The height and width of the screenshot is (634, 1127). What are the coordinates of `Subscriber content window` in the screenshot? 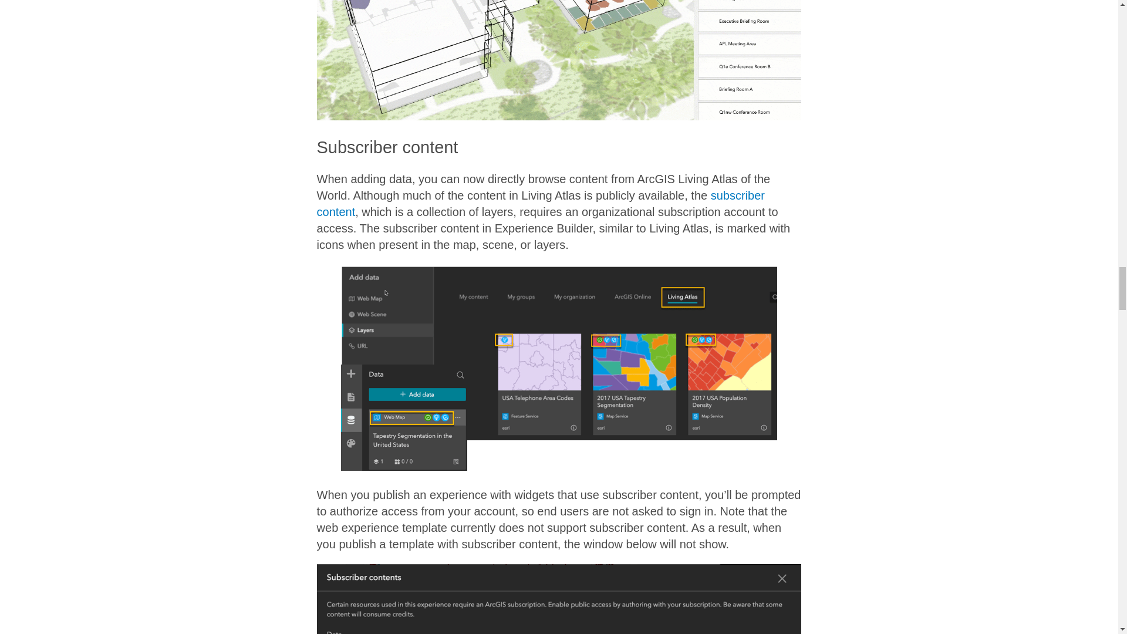 It's located at (559, 599).